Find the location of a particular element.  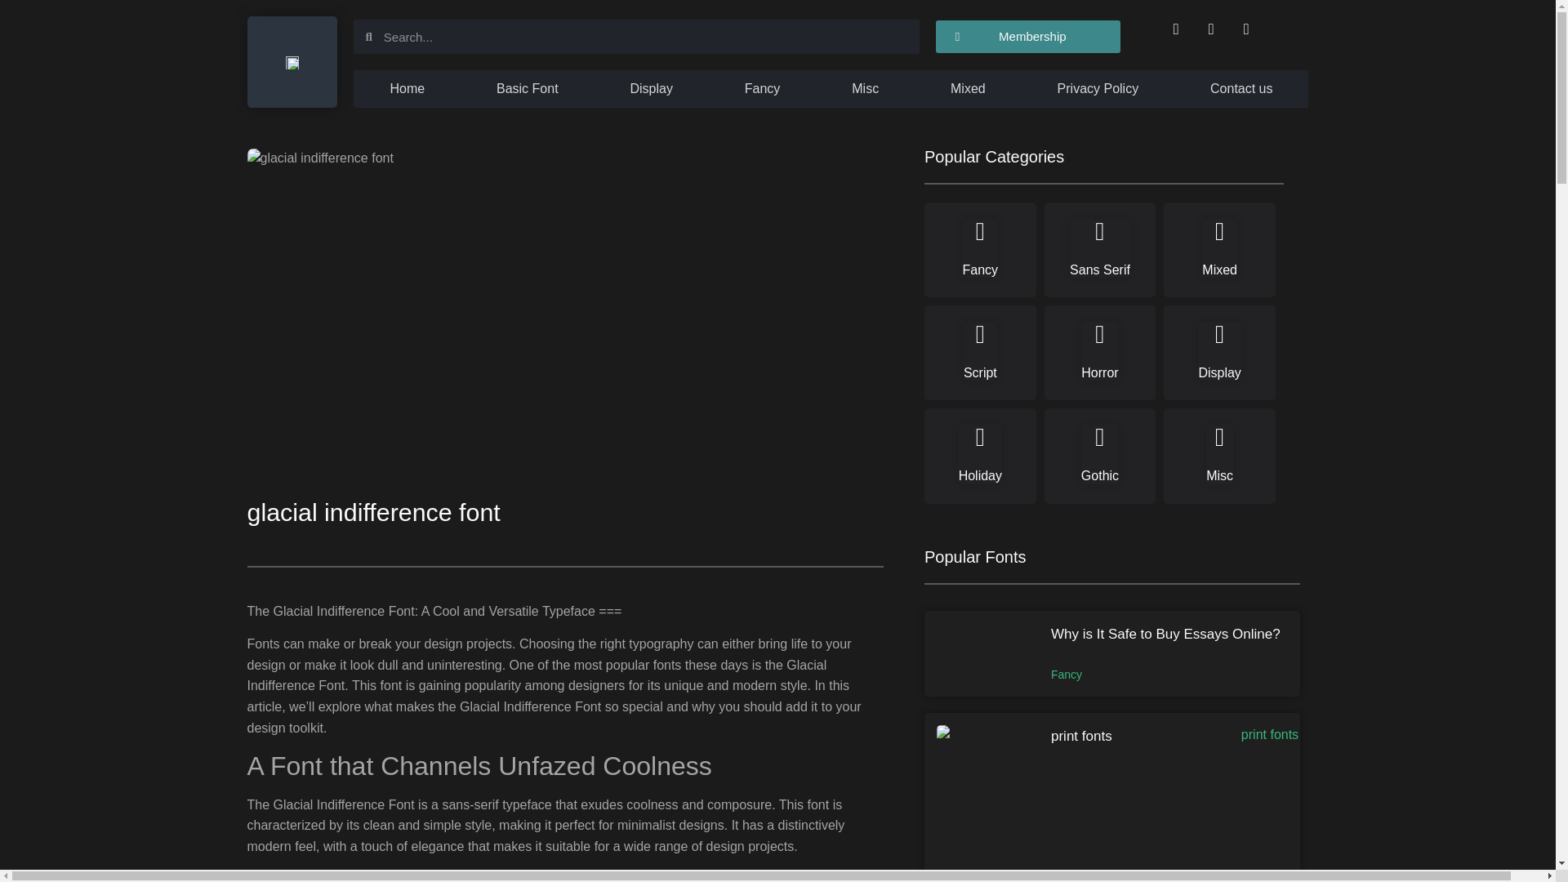

Display is located at coordinates (651, 88).